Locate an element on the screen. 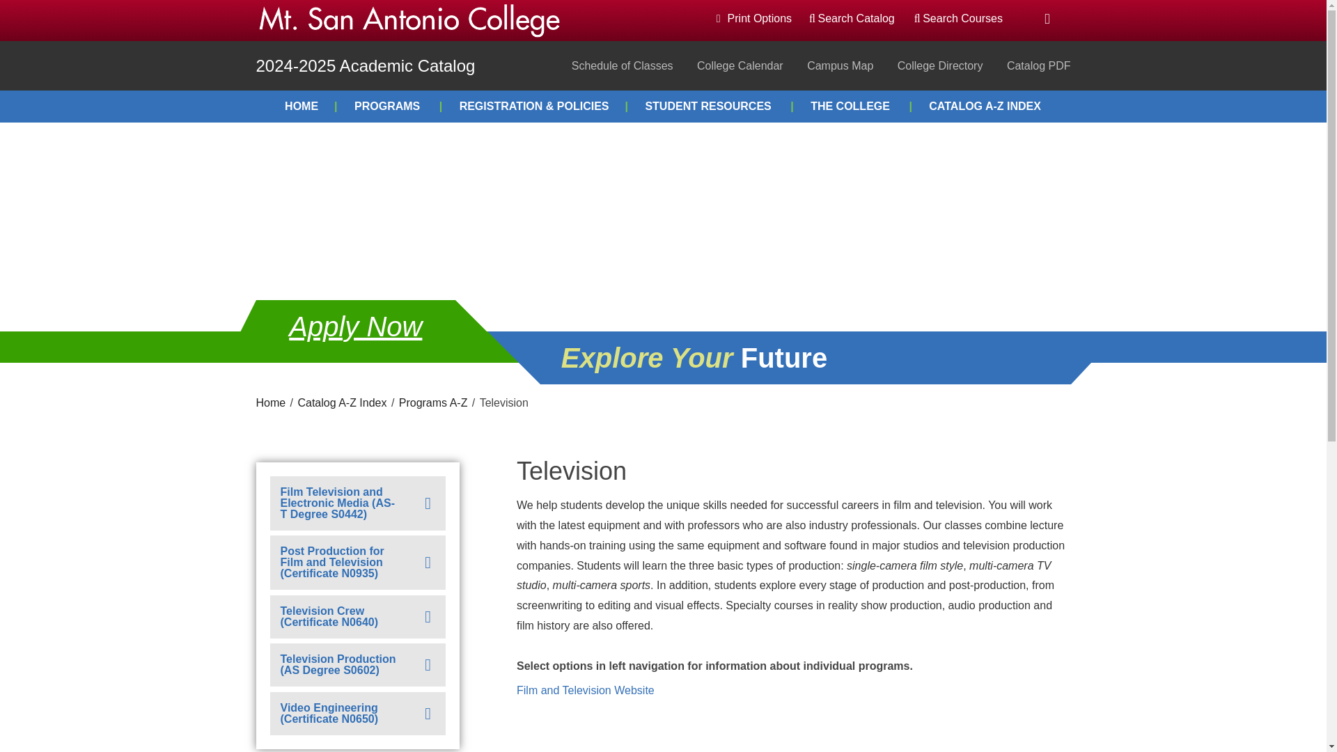 This screenshot has width=1337, height=752. Campus Map is located at coordinates (840, 65).